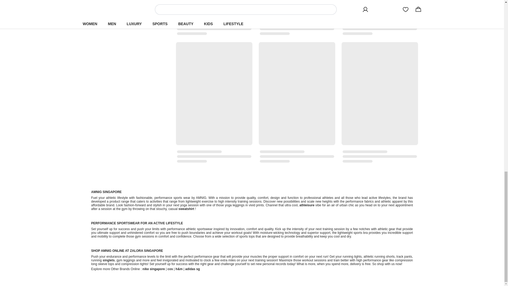 The image size is (508, 286). Describe the element at coordinates (154, 269) in the screenshot. I see `nike singapore` at that location.